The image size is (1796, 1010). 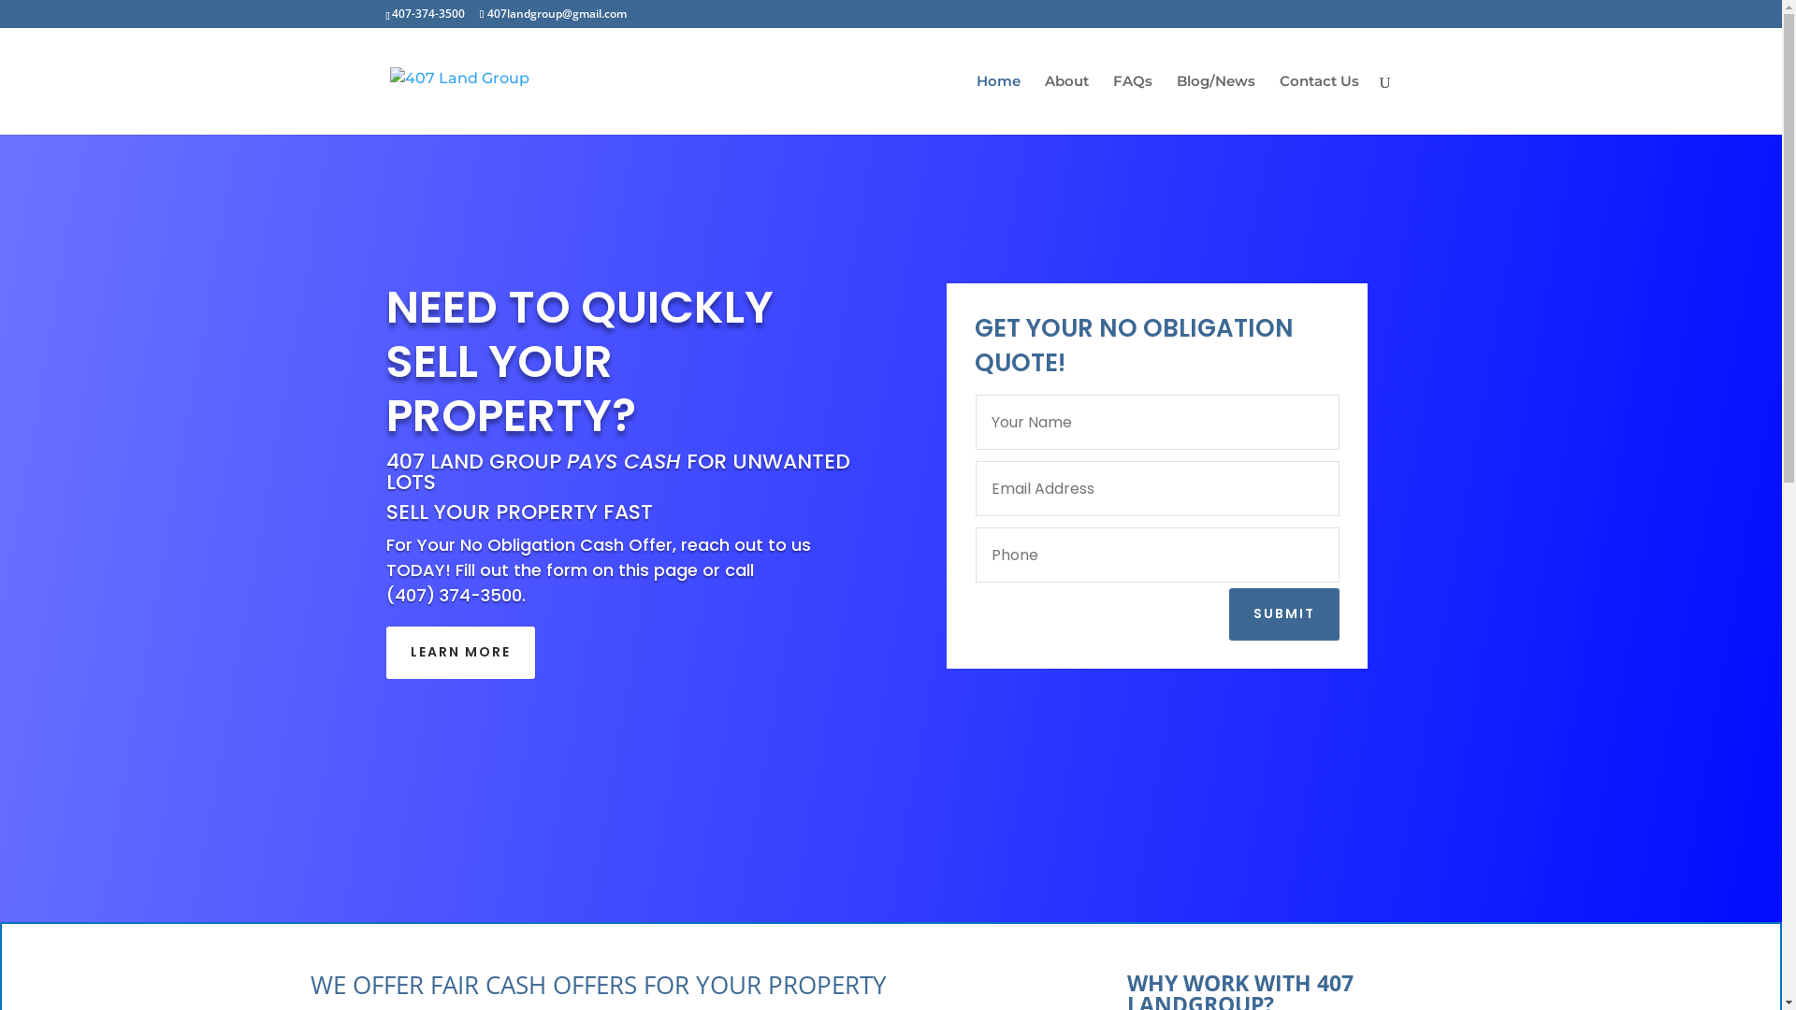 I want to click on Contact Us, so click(x=1319, y=105).